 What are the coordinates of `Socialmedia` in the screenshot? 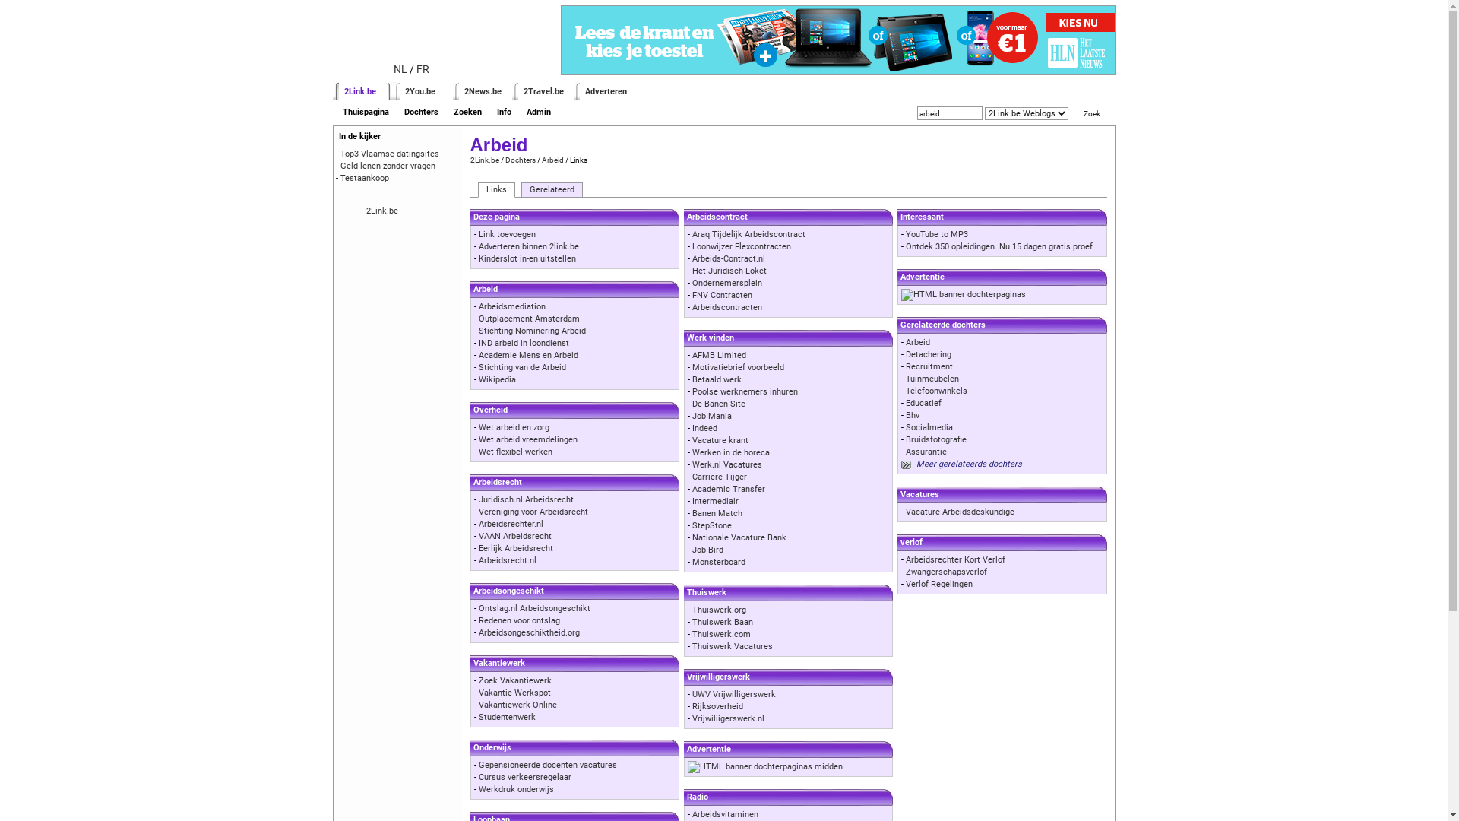 It's located at (929, 427).